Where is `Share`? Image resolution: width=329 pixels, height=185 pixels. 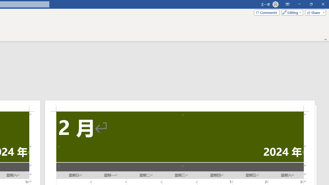
Share is located at coordinates (314, 12).